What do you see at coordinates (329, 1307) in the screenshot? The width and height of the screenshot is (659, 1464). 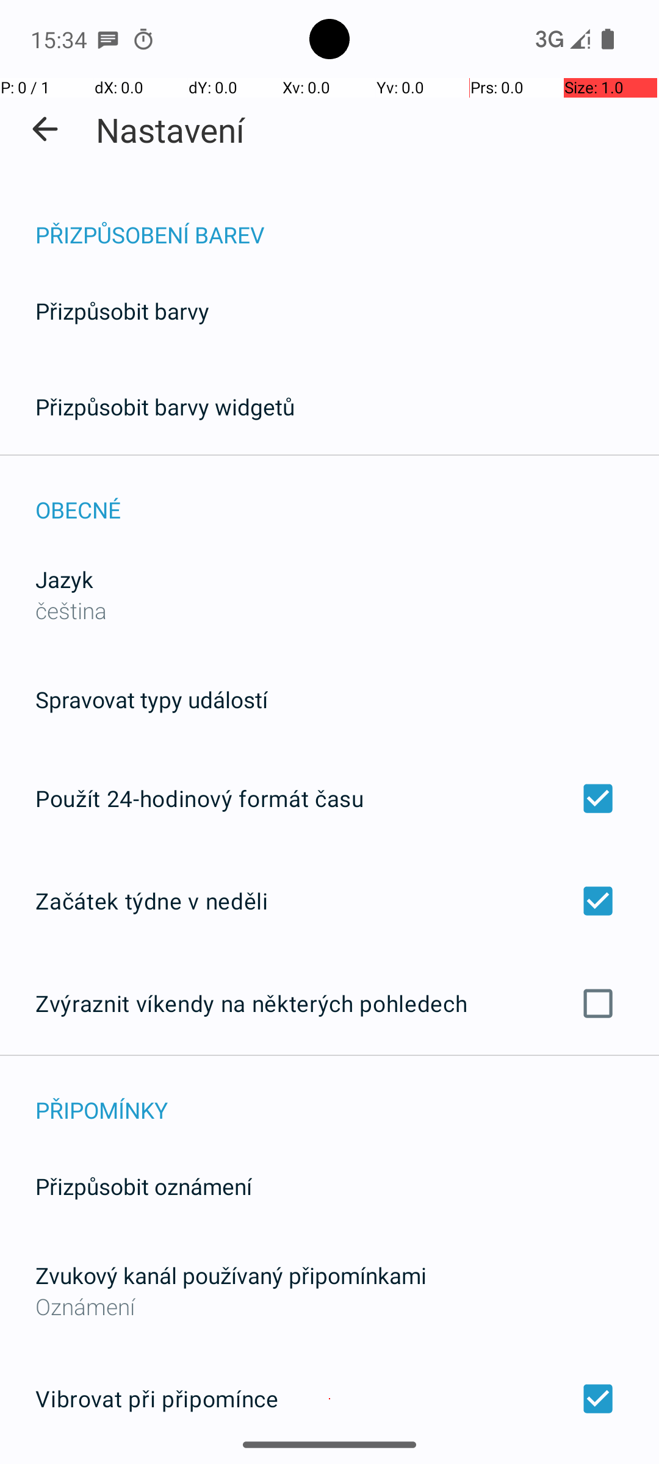 I see `Oznámení` at bounding box center [329, 1307].